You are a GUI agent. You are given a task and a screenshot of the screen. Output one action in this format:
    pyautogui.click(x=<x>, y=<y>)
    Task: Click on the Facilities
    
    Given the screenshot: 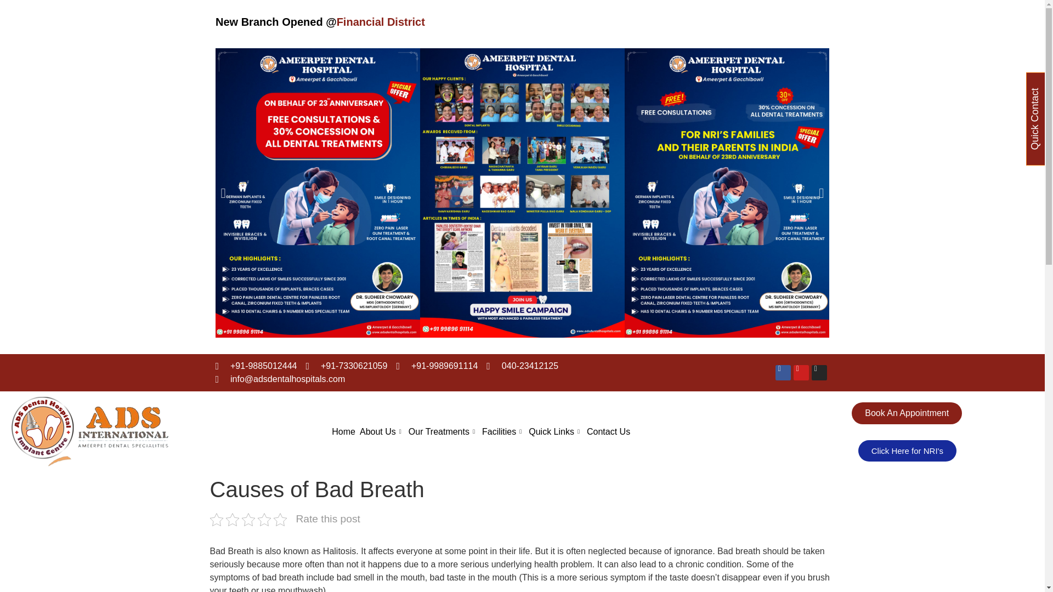 What is the action you would take?
    pyautogui.click(x=505, y=432)
    